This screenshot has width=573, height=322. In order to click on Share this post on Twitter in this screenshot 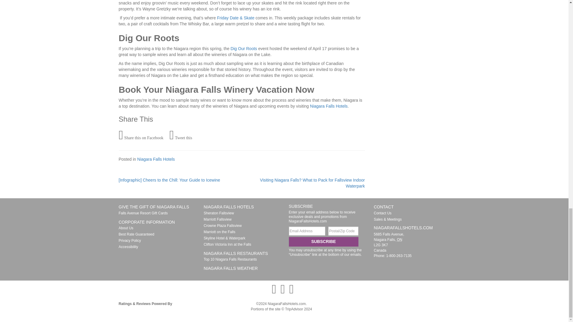, I will do `click(180, 135)`.